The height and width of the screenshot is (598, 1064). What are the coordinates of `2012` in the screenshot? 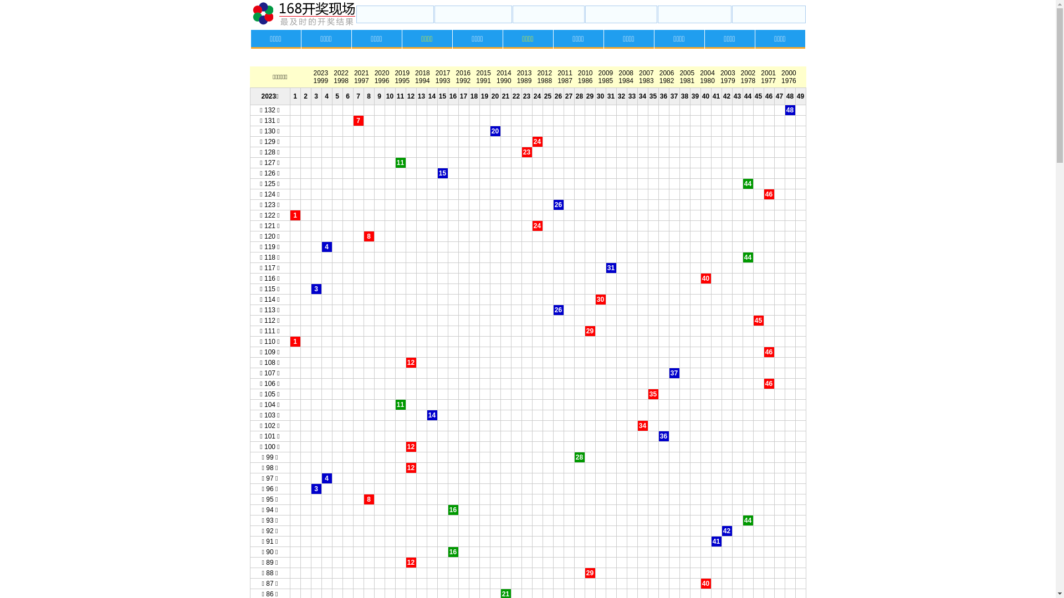 It's located at (544, 73).